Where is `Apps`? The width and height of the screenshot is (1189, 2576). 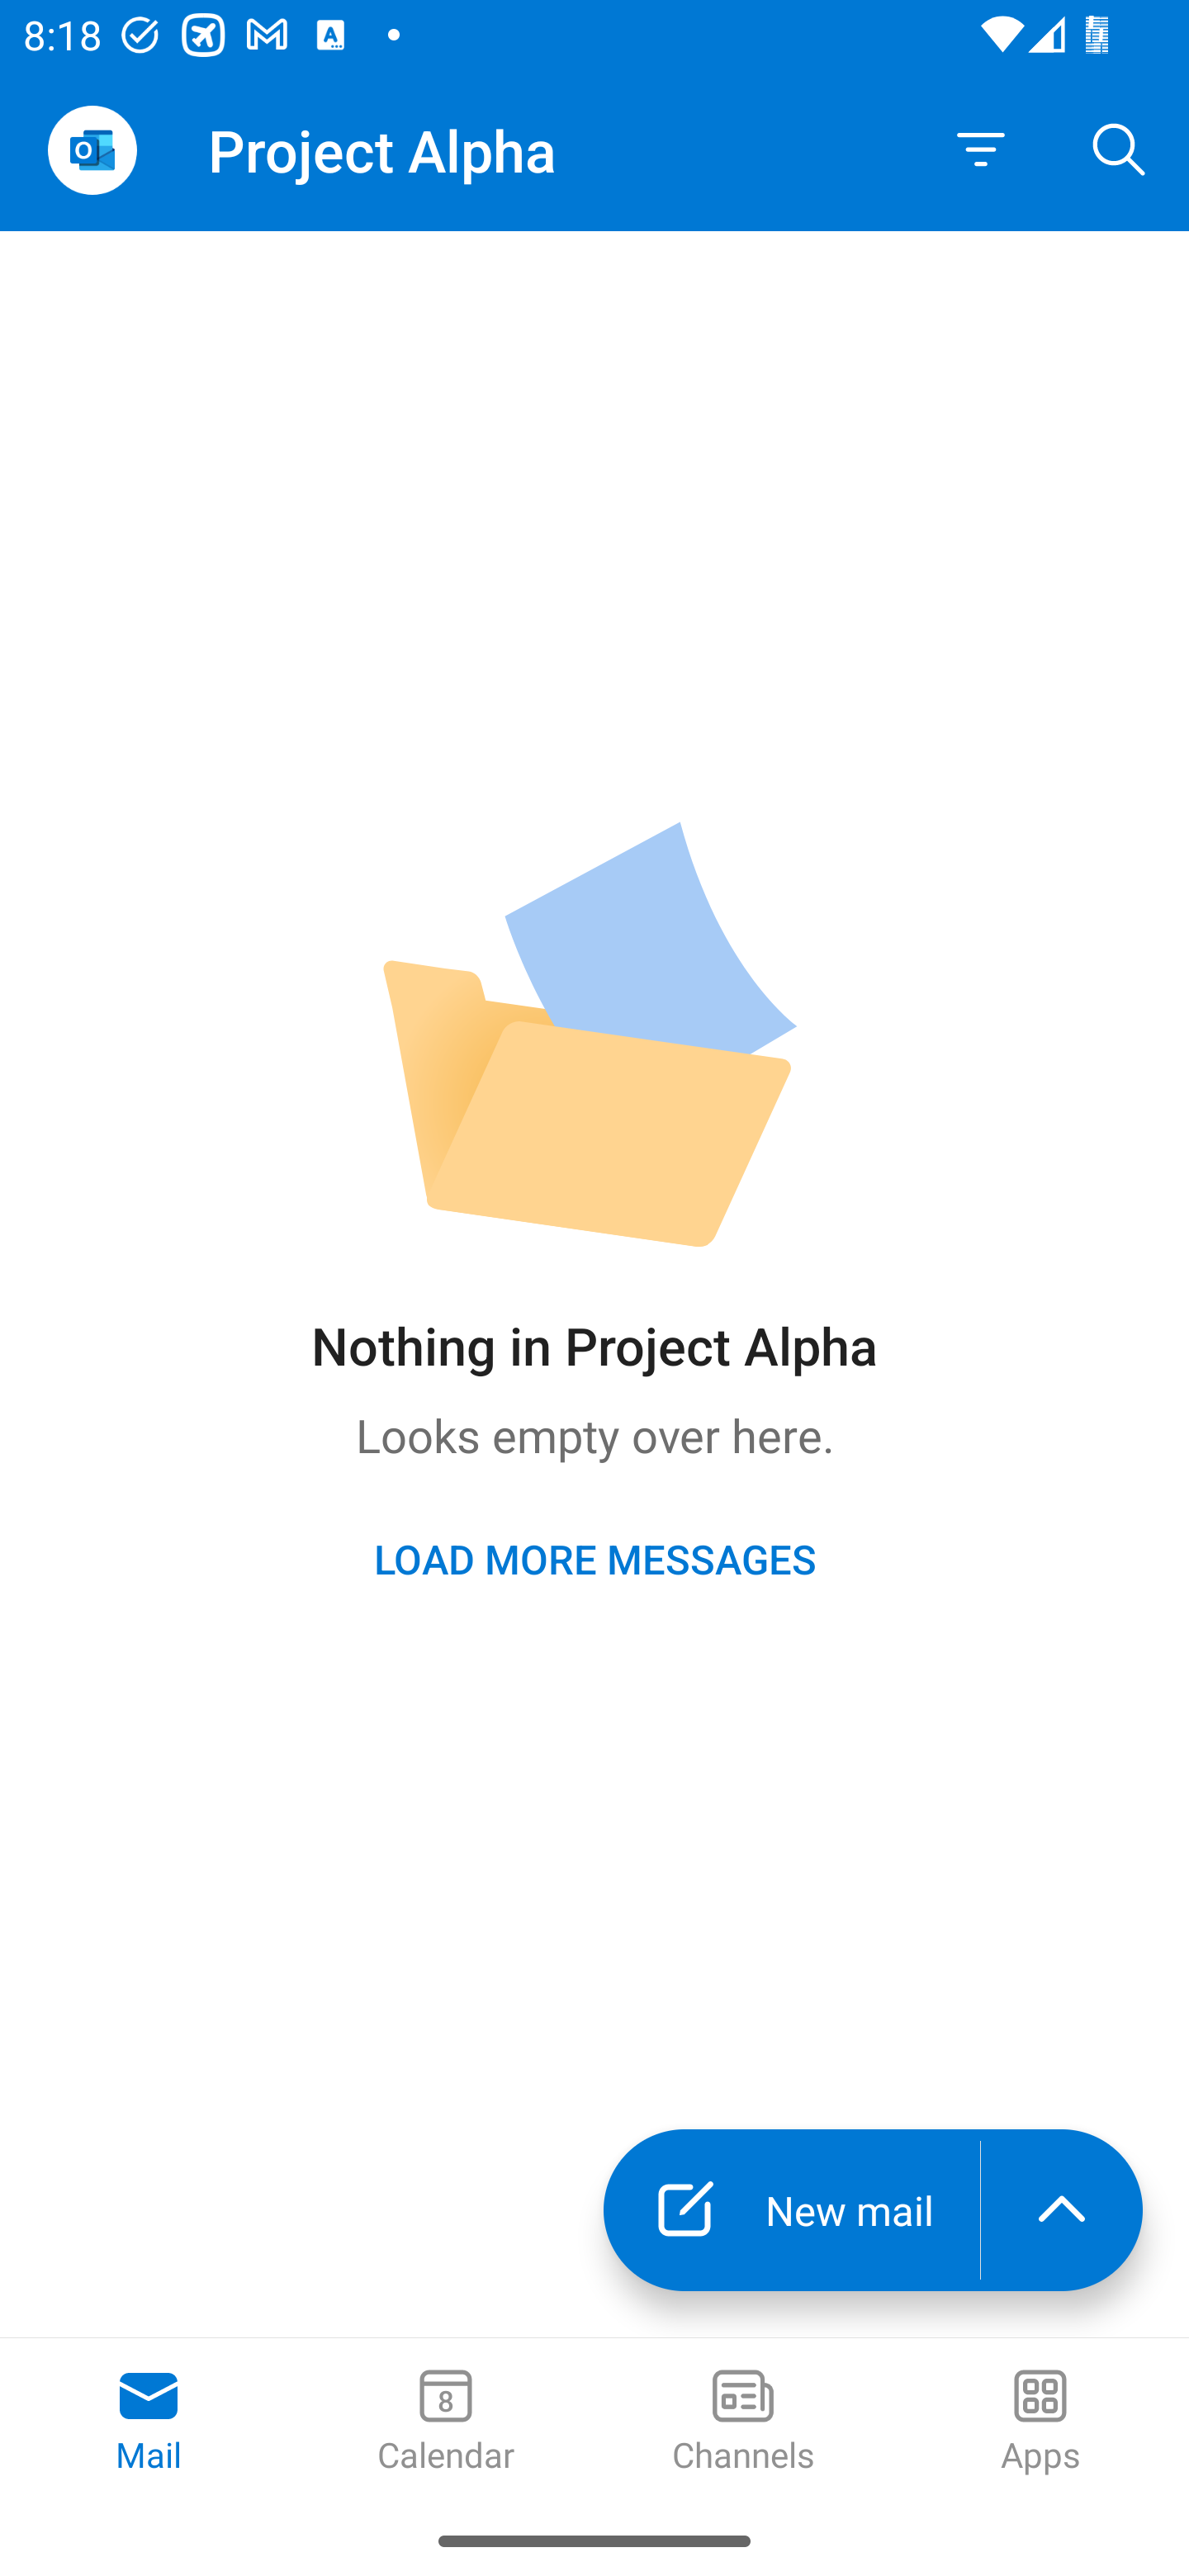
Apps is located at coordinates (1040, 2422).